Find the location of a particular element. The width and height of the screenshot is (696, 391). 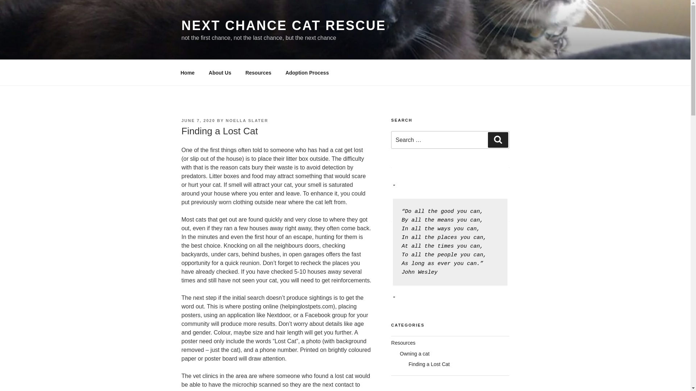

JUNE 7, 2020 is located at coordinates (198, 121).